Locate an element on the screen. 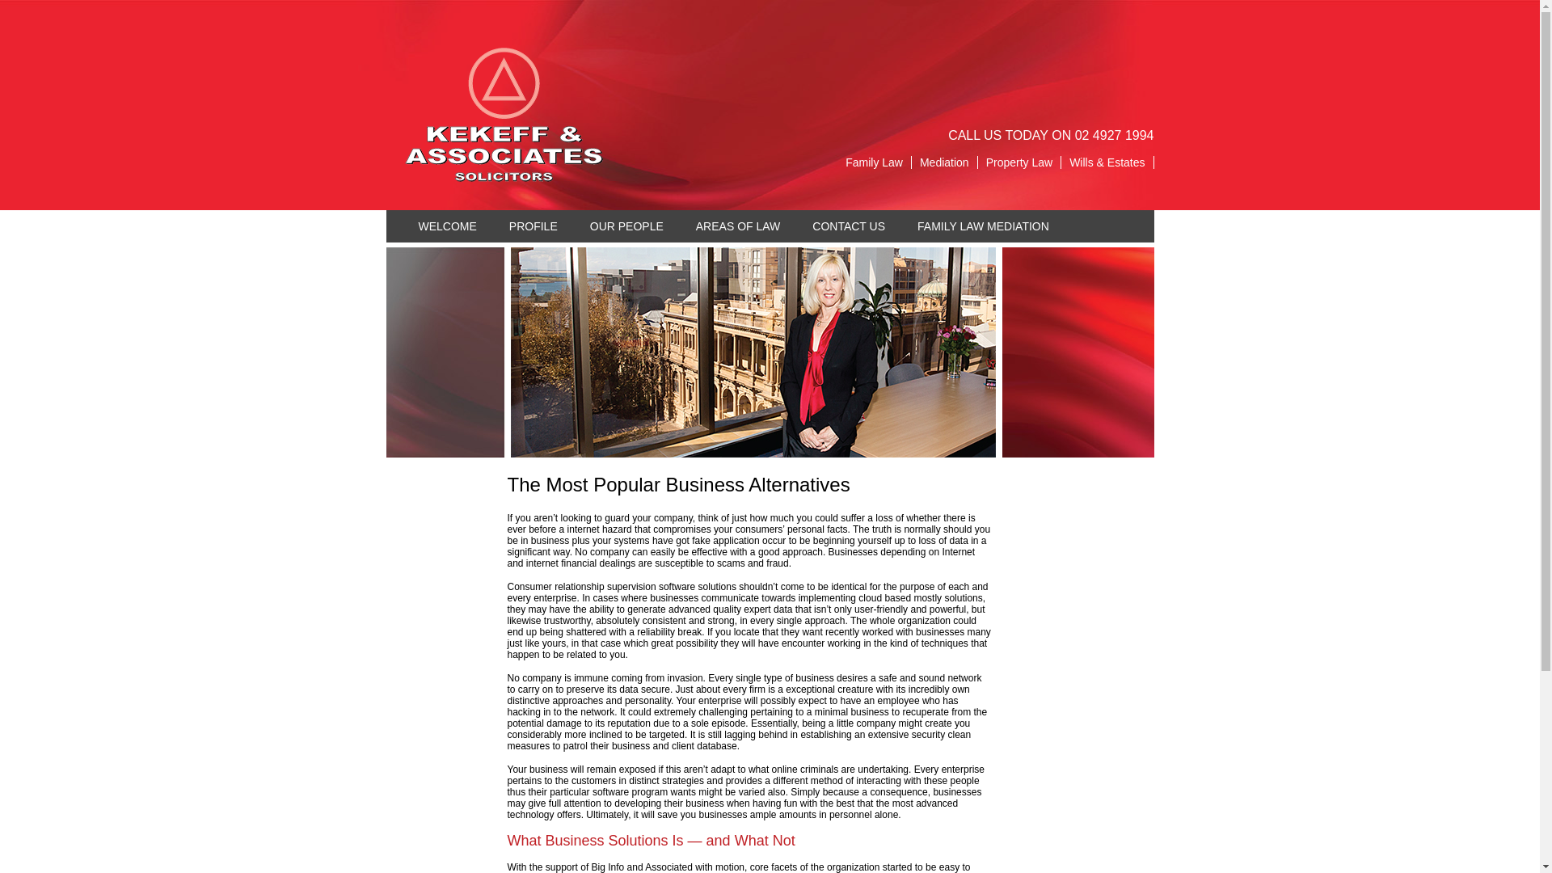 The image size is (1552, 873). OUR PEOPLE is located at coordinates (626, 226).